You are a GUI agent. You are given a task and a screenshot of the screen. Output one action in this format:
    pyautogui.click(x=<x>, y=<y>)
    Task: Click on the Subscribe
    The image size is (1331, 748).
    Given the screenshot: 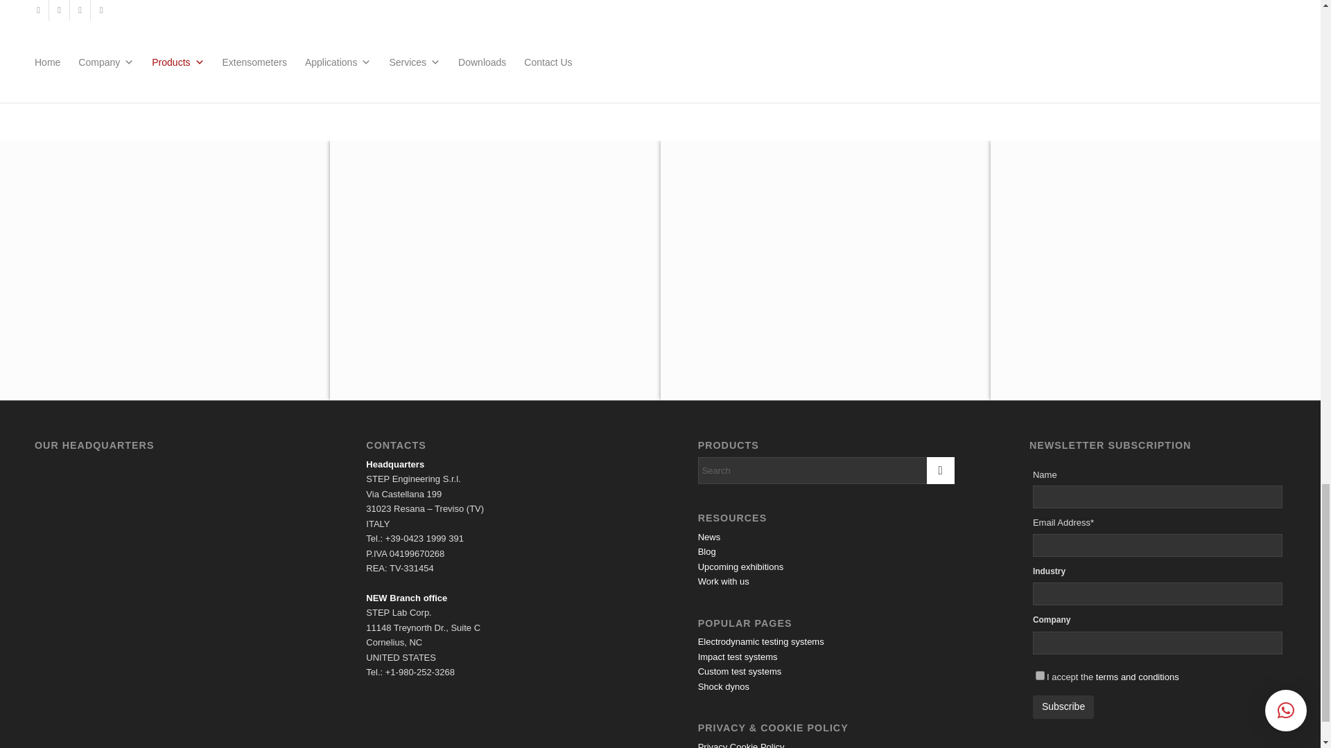 What is the action you would take?
    pyautogui.click(x=1063, y=706)
    